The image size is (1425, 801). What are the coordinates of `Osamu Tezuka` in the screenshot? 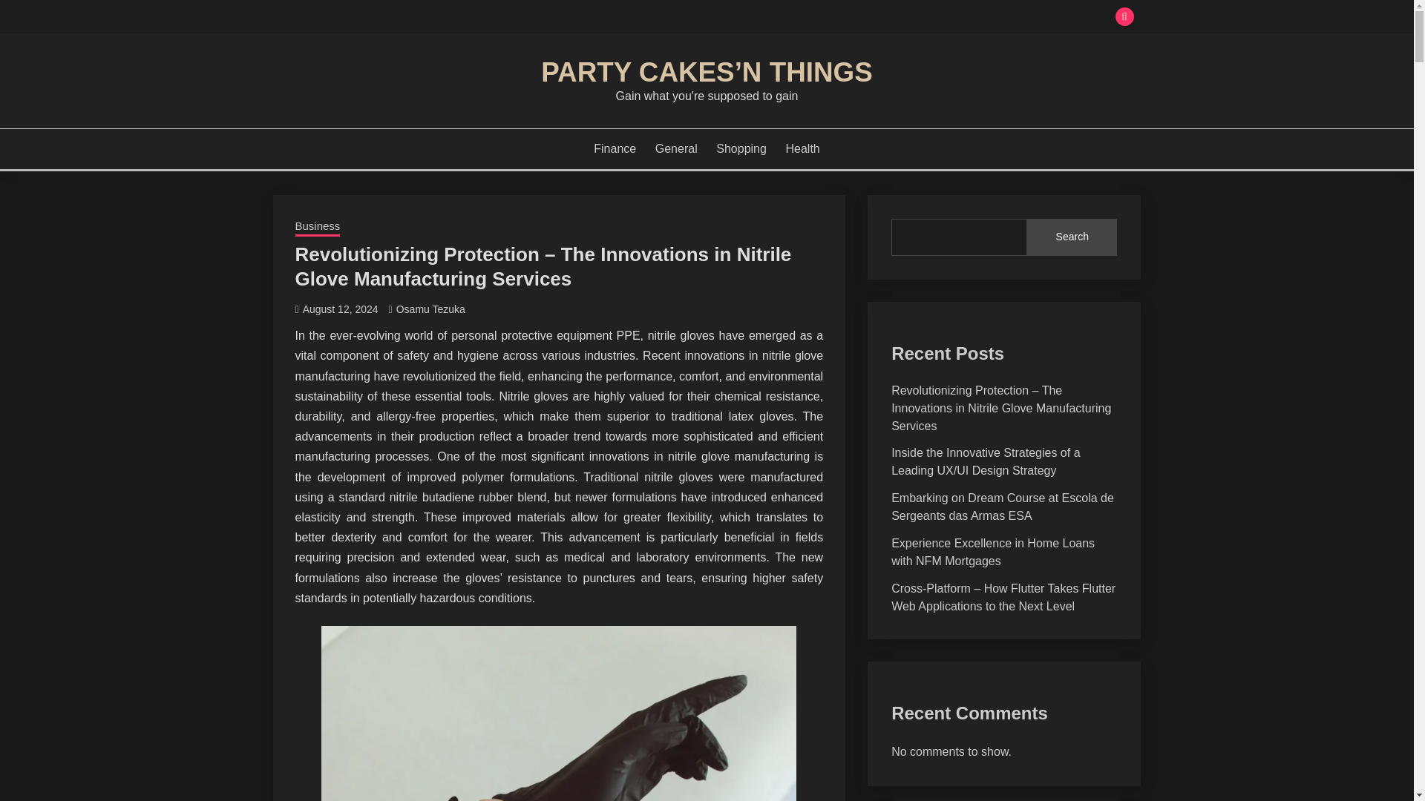 It's located at (430, 309).